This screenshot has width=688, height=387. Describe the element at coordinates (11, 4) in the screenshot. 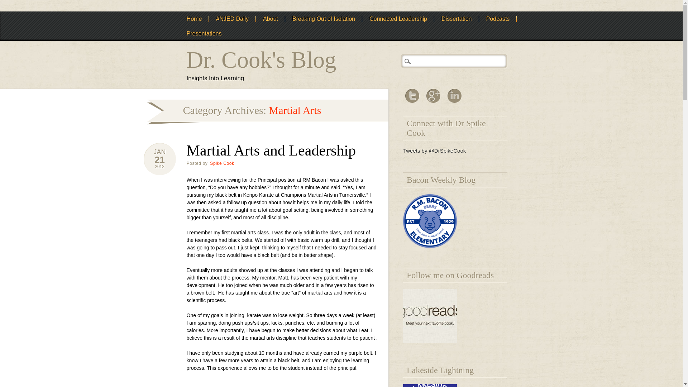

I see `Search` at that location.